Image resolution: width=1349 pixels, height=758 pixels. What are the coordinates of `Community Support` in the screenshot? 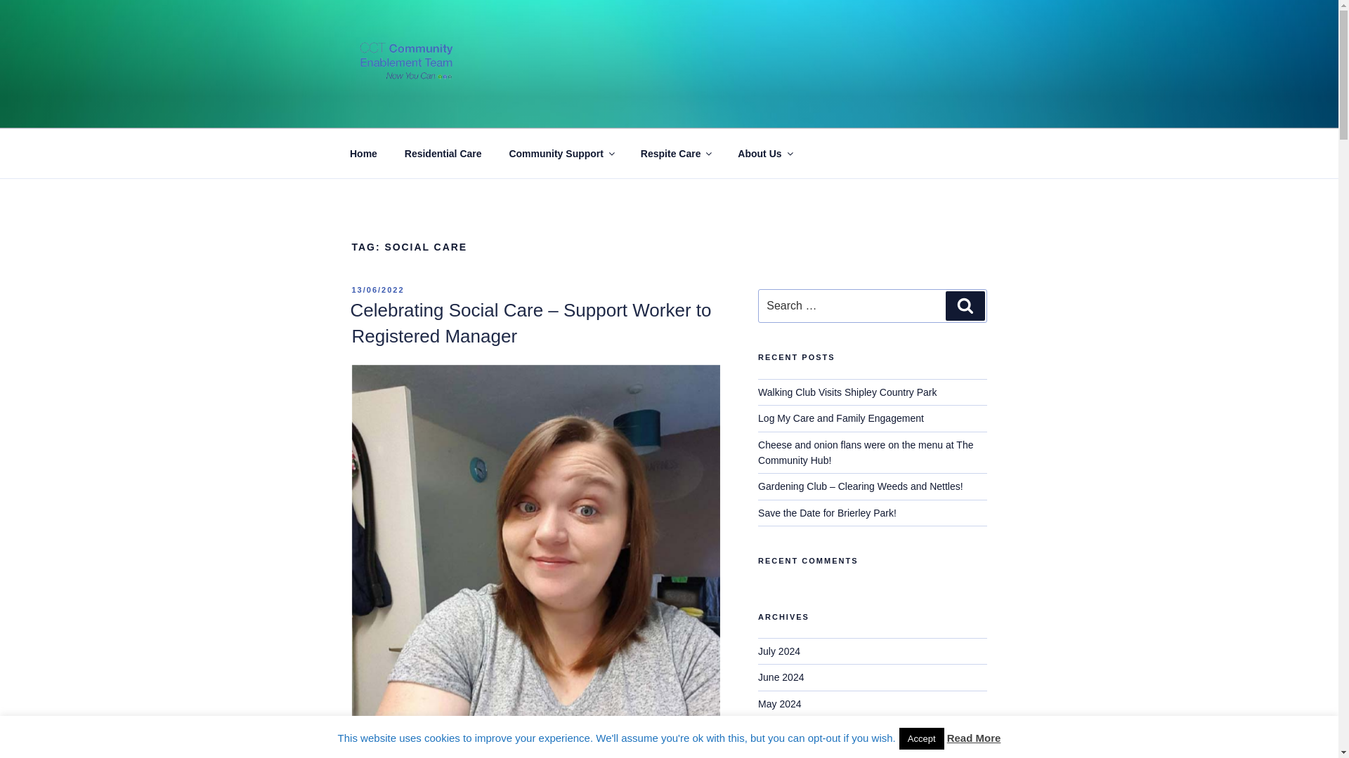 It's located at (561, 153).